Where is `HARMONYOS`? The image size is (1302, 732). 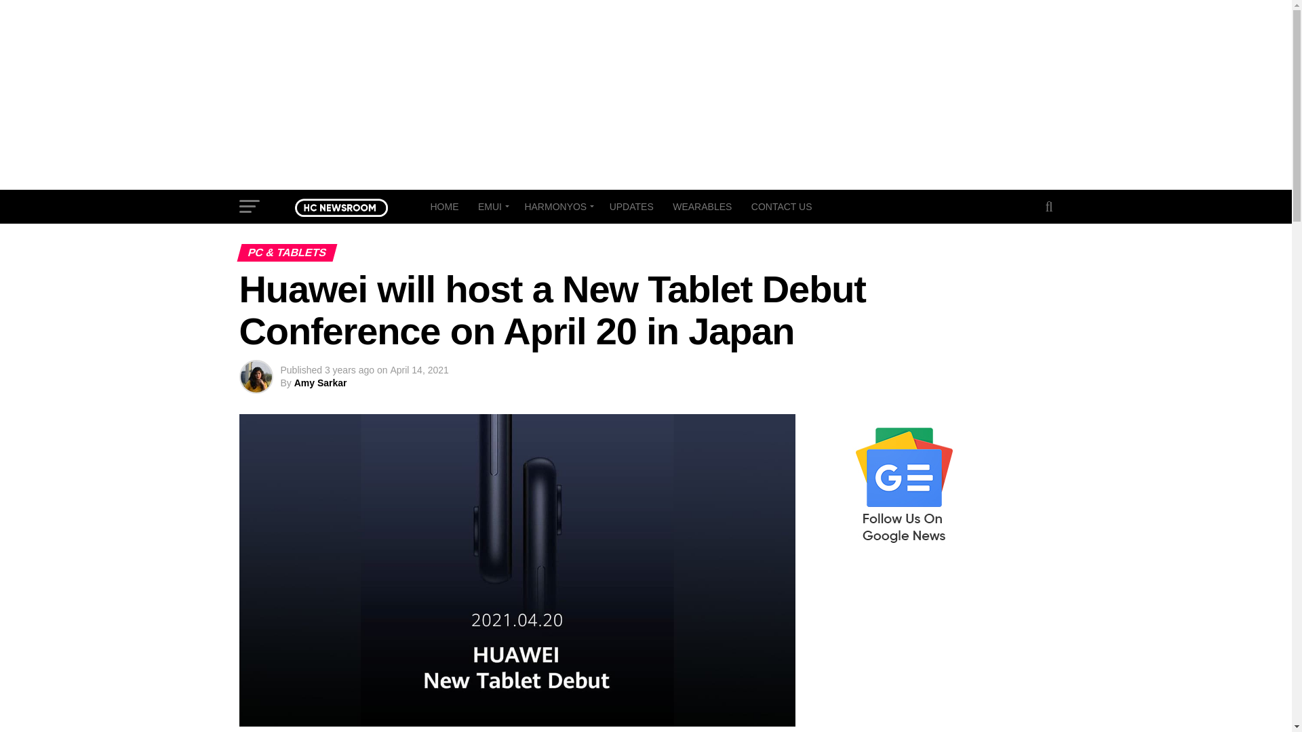 HARMONYOS is located at coordinates (556, 206).